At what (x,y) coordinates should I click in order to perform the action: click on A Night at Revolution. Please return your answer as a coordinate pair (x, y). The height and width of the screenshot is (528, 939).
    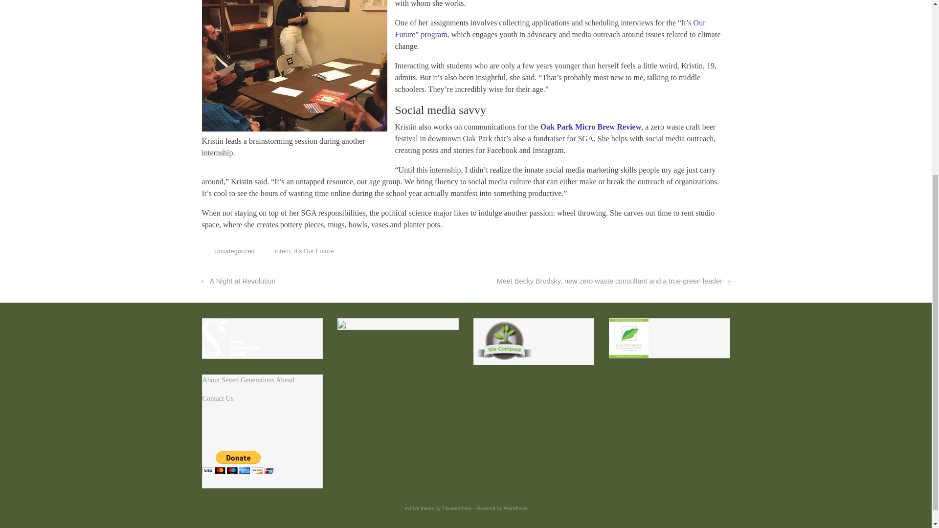
    Looking at the image, I should click on (238, 281).